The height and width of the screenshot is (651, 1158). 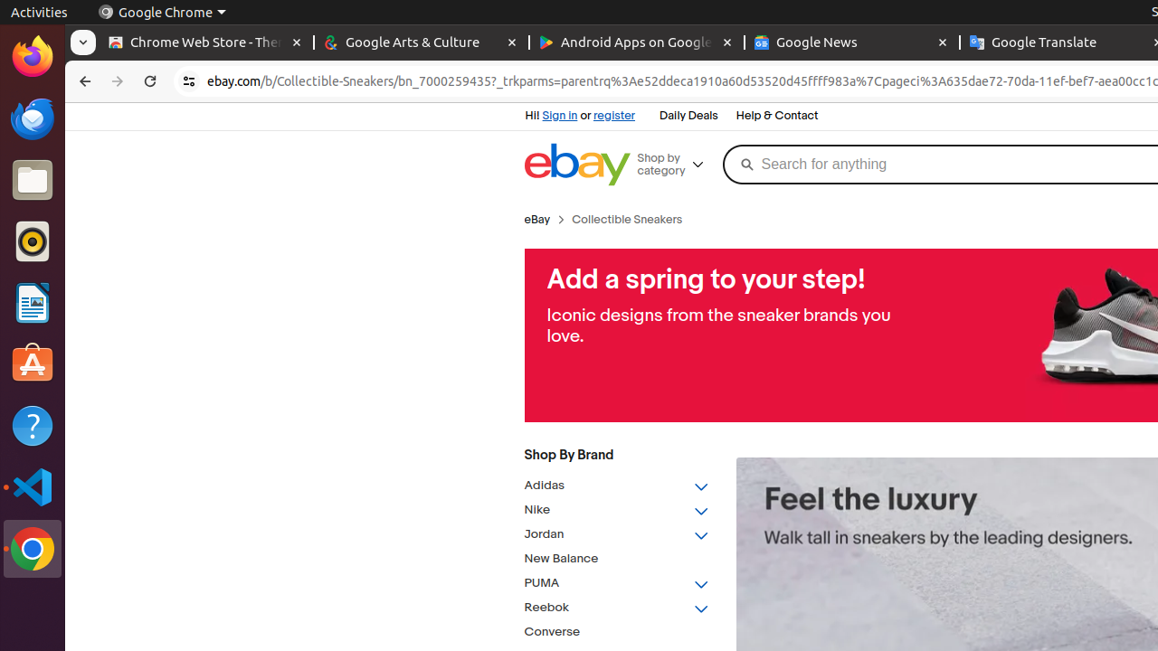 What do you see at coordinates (777, 117) in the screenshot?
I see `Help & Contact` at bounding box center [777, 117].